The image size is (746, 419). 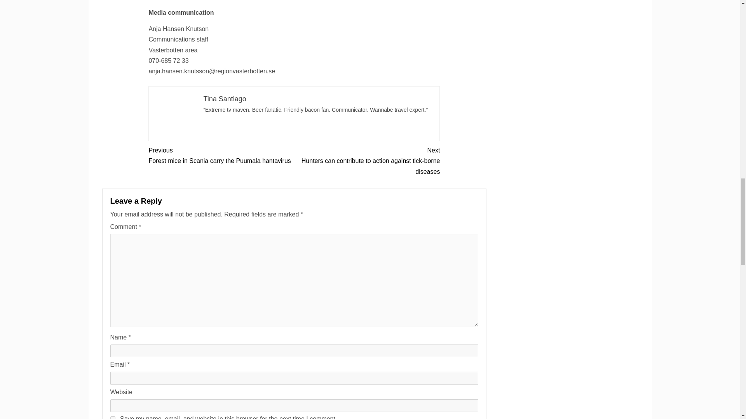 What do you see at coordinates (225, 99) in the screenshot?
I see `yes` at bounding box center [225, 99].